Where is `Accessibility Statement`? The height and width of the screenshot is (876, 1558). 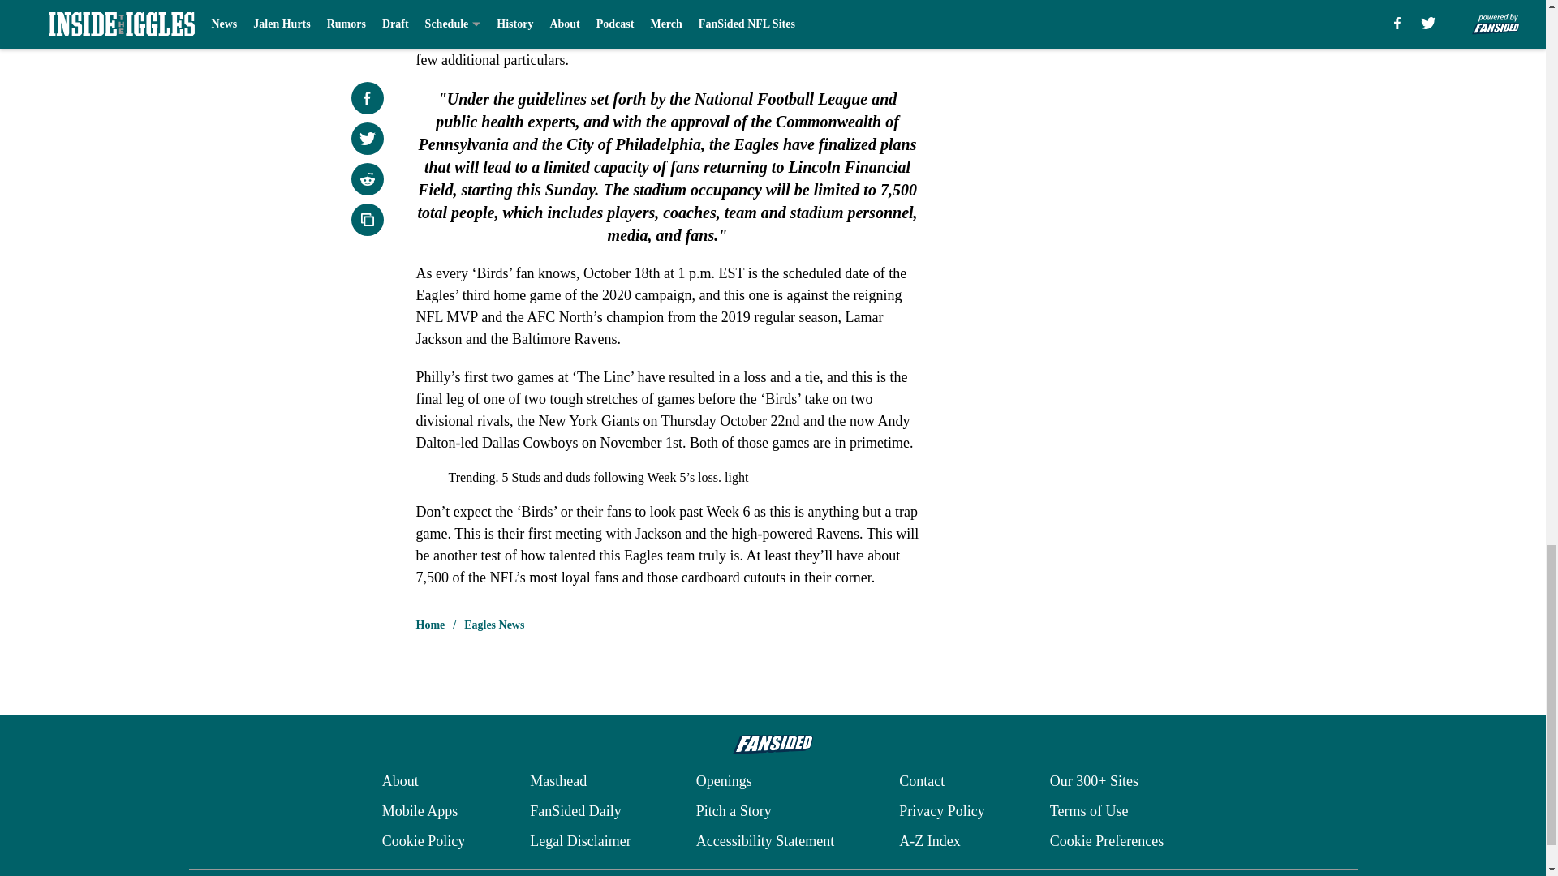
Accessibility Statement is located at coordinates (764, 840).